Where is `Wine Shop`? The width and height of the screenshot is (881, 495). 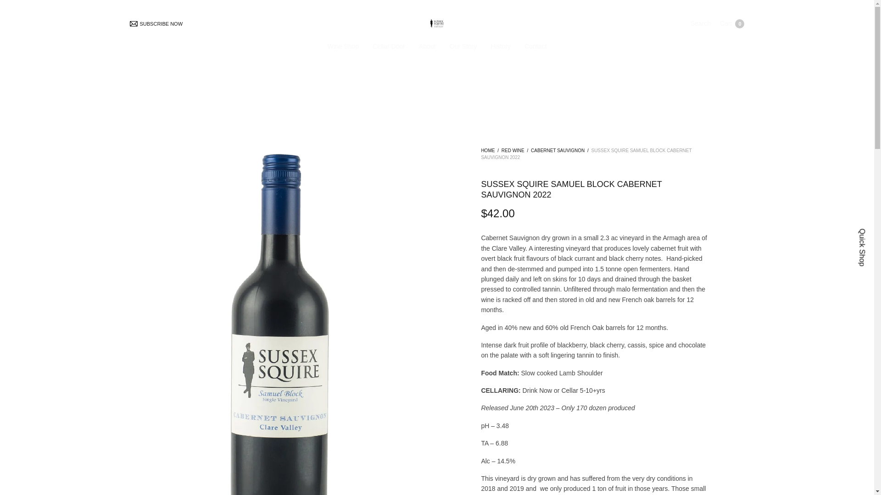
Wine Shop is located at coordinates (487, 150).